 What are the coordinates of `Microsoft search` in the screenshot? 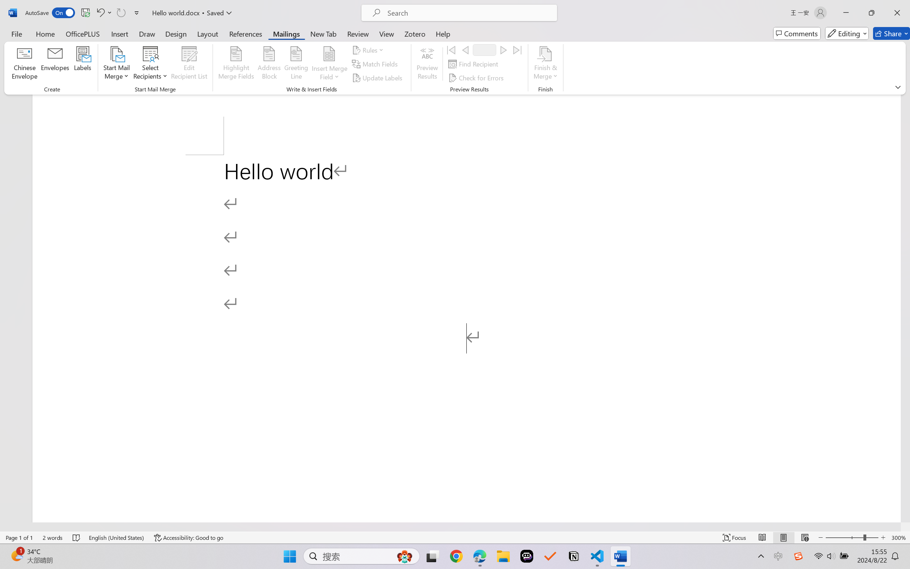 It's located at (469, 13).